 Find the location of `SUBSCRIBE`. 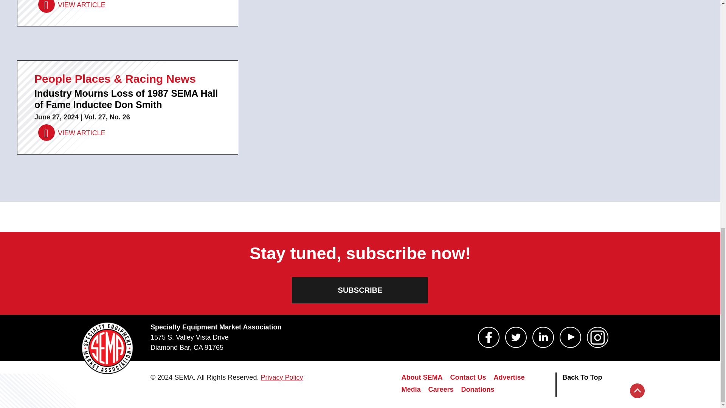

SUBSCRIBE is located at coordinates (360, 290).